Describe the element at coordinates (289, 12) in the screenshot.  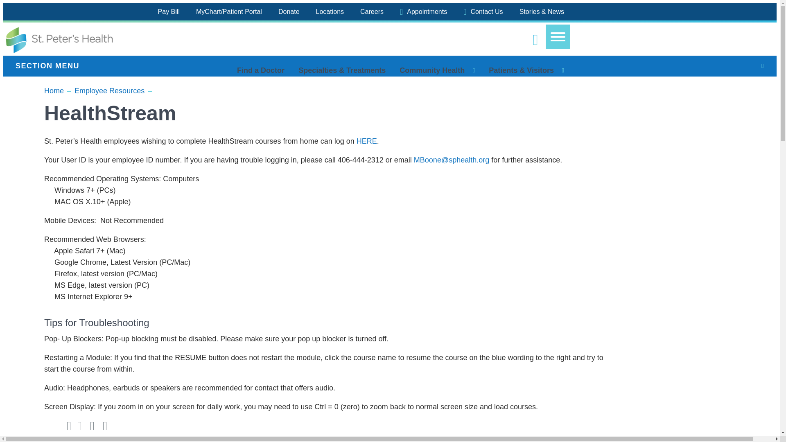
I see `Donate` at that location.